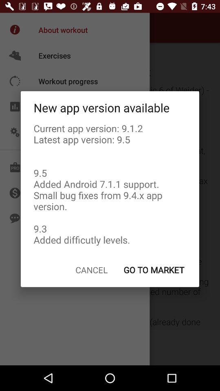 The image size is (220, 391). I want to click on choose cancel, so click(91, 270).